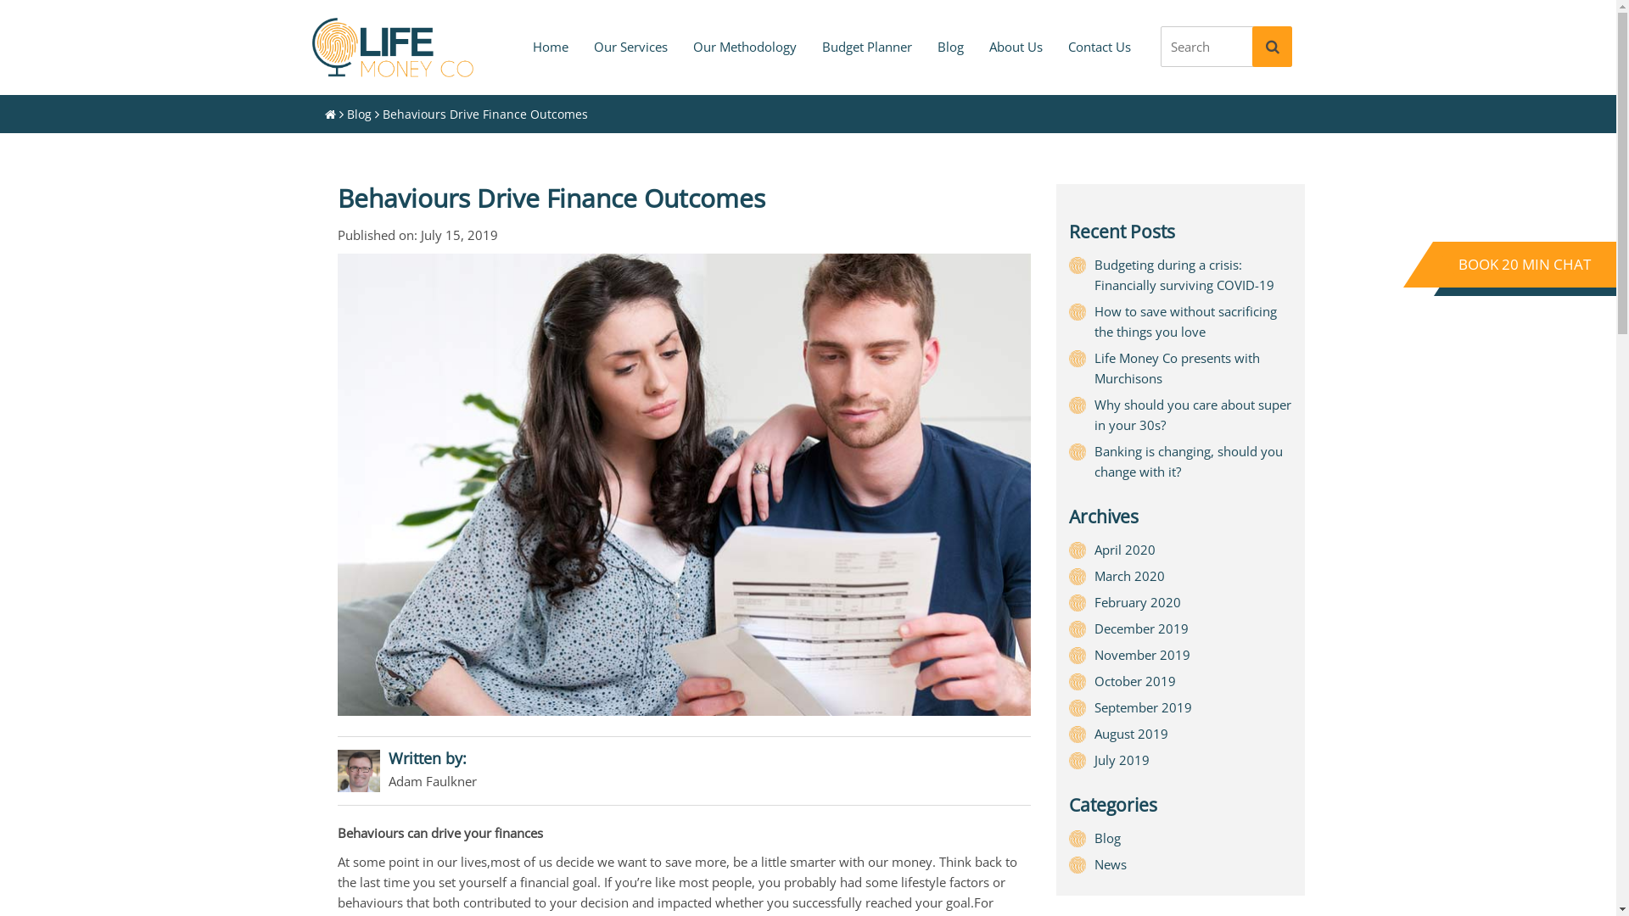 This screenshot has height=916, width=1629. What do you see at coordinates (1178, 368) in the screenshot?
I see `Life Money Co presents with Murchisons` at bounding box center [1178, 368].